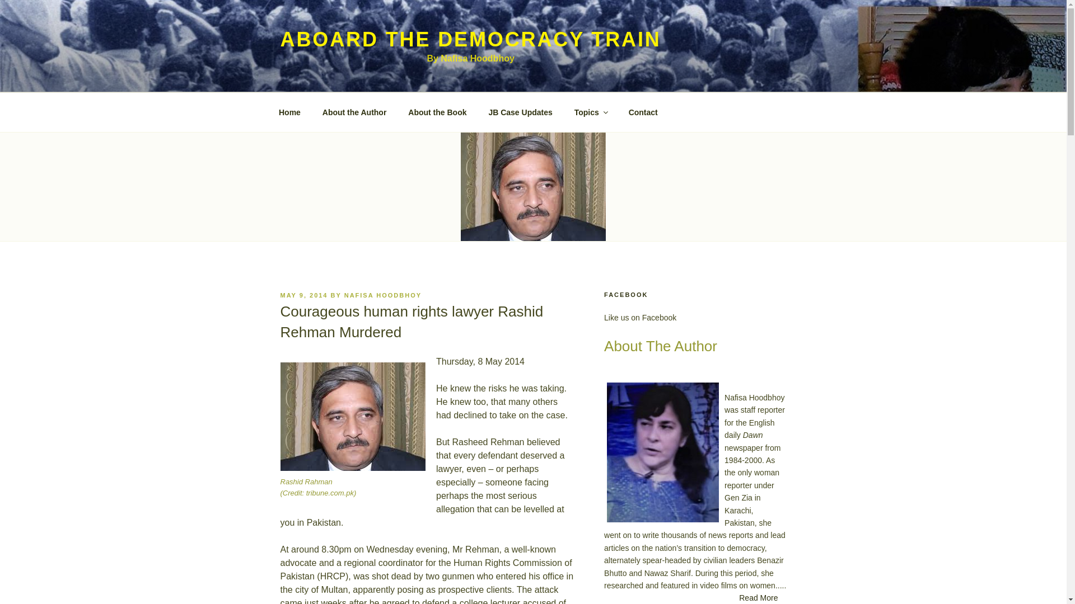 The height and width of the screenshot is (604, 1075). What do you see at coordinates (520, 112) in the screenshot?
I see `JB Case Updates` at bounding box center [520, 112].